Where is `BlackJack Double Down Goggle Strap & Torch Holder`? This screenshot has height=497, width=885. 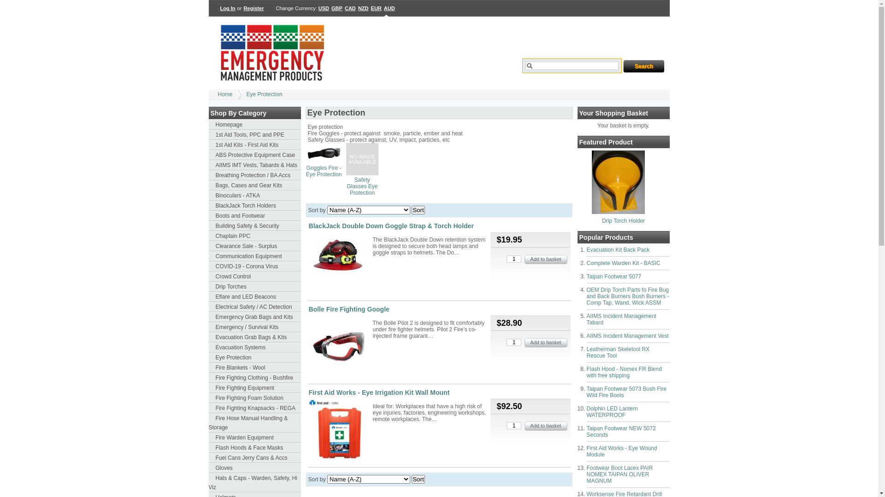
BlackJack Double Down Goggle Strap & Torch Holder is located at coordinates (391, 226).